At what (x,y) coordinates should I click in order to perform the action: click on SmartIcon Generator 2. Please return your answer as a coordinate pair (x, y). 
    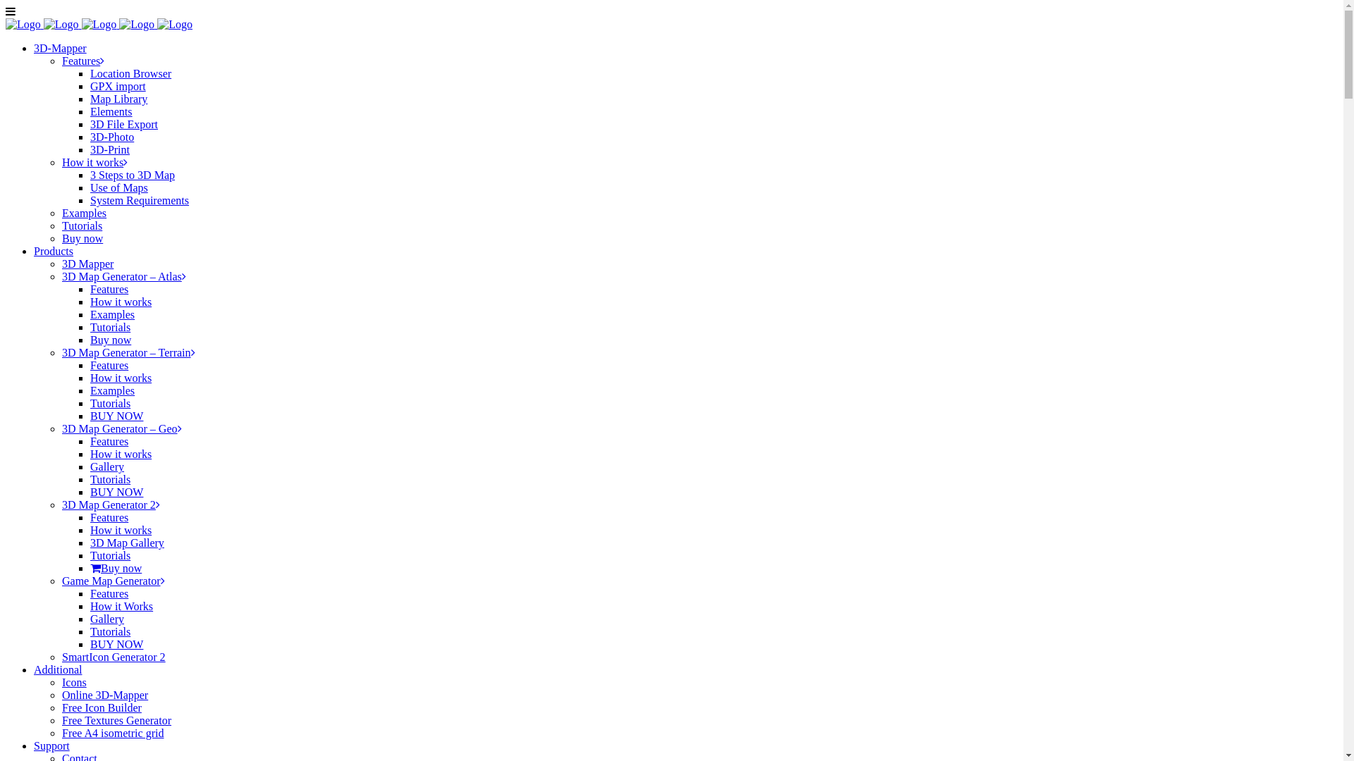
    Looking at the image, I should click on (114, 657).